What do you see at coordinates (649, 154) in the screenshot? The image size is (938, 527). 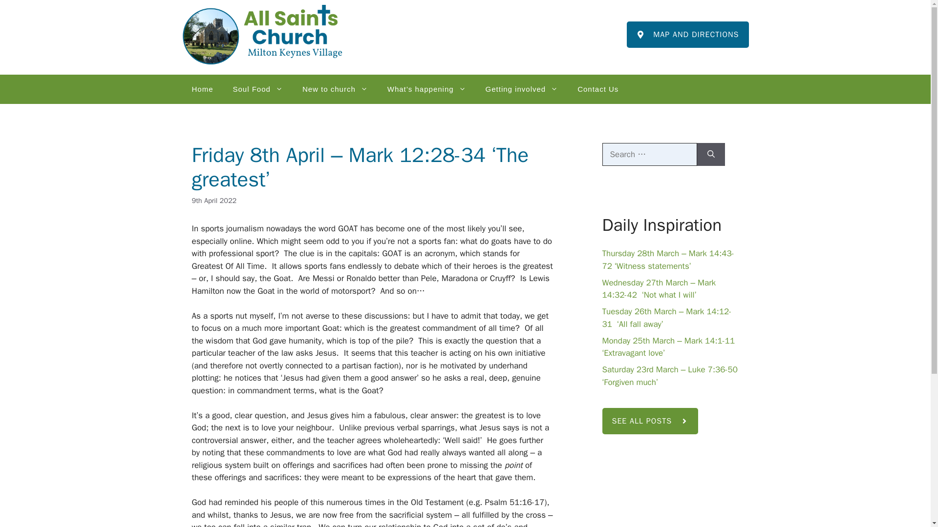 I see `Search for:` at bounding box center [649, 154].